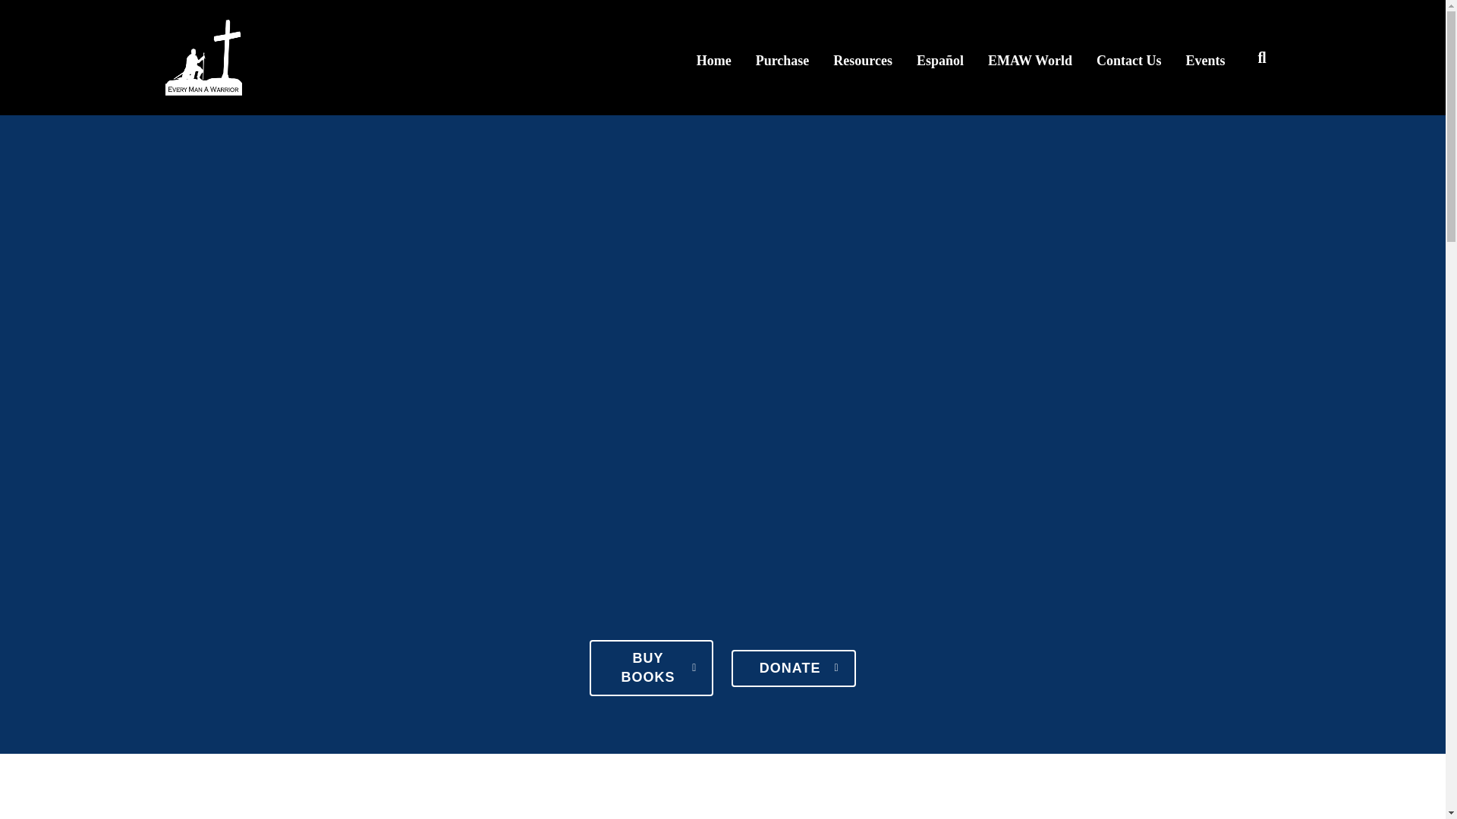 This screenshot has height=819, width=1457. I want to click on BUY BOOKS, so click(651, 667).